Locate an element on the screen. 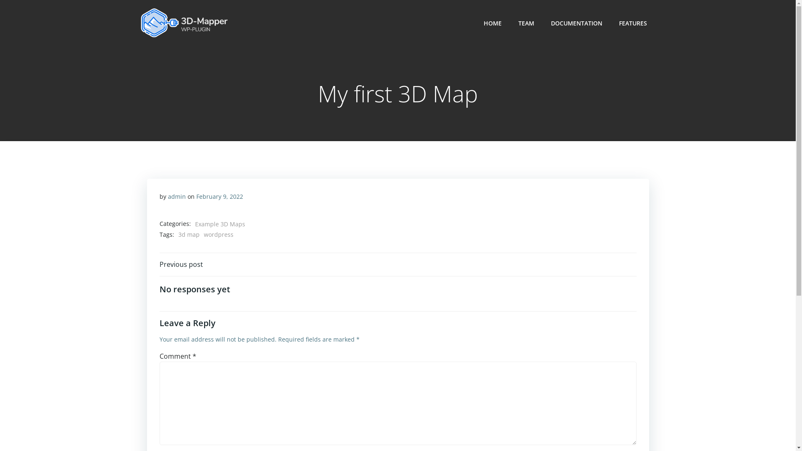  TEAM is located at coordinates (526, 23).